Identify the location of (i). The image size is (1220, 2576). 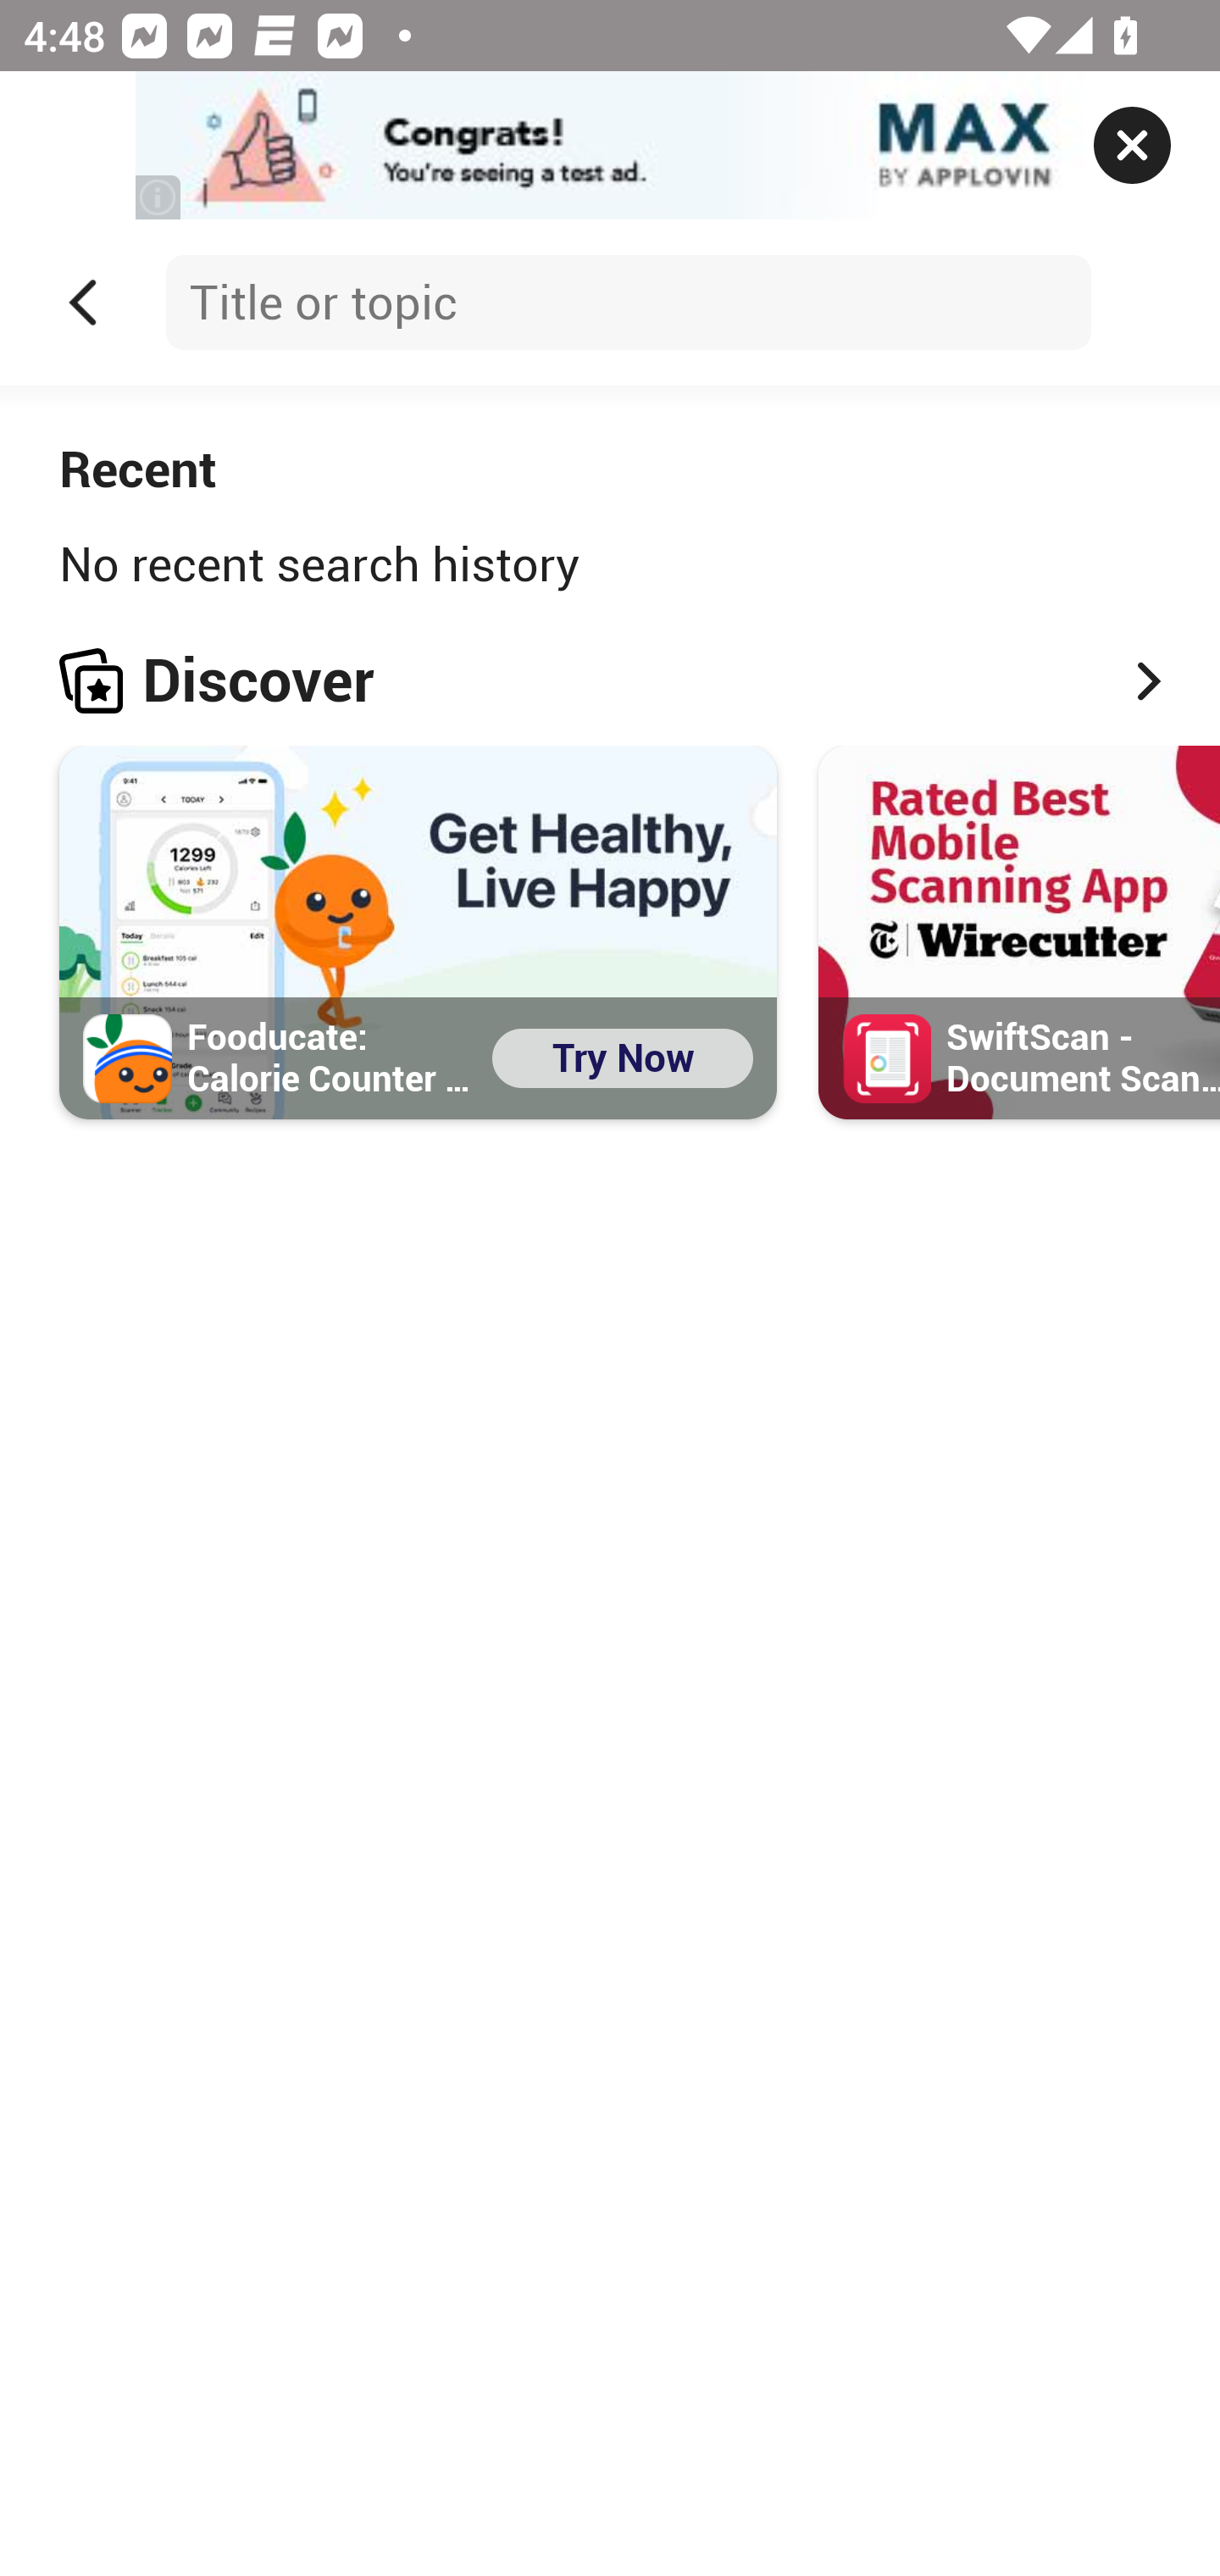
(159, 197).